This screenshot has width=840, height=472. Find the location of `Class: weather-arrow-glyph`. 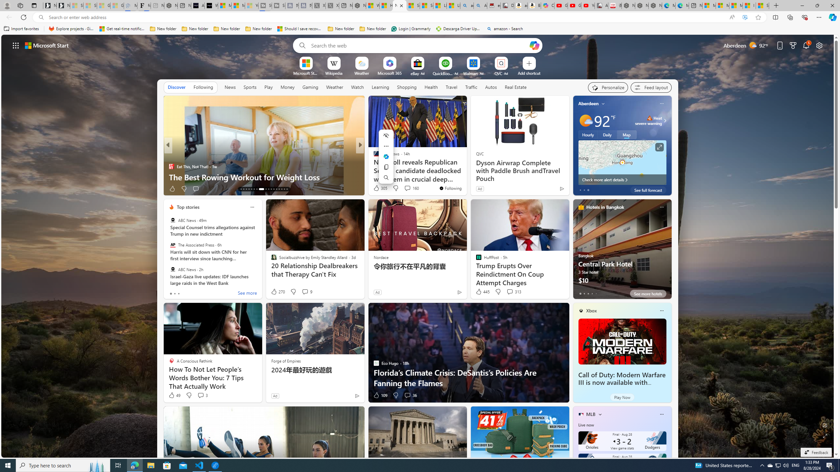

Class: weather-arrow-glyph is located at coordinates (665, 121).